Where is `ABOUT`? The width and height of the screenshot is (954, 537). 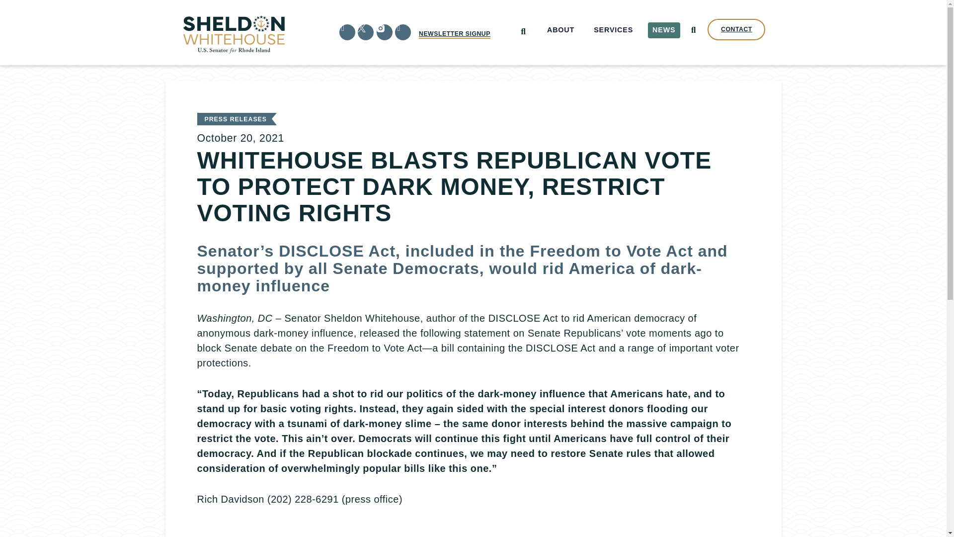 ABOUT is located at coordinates (560, 30).